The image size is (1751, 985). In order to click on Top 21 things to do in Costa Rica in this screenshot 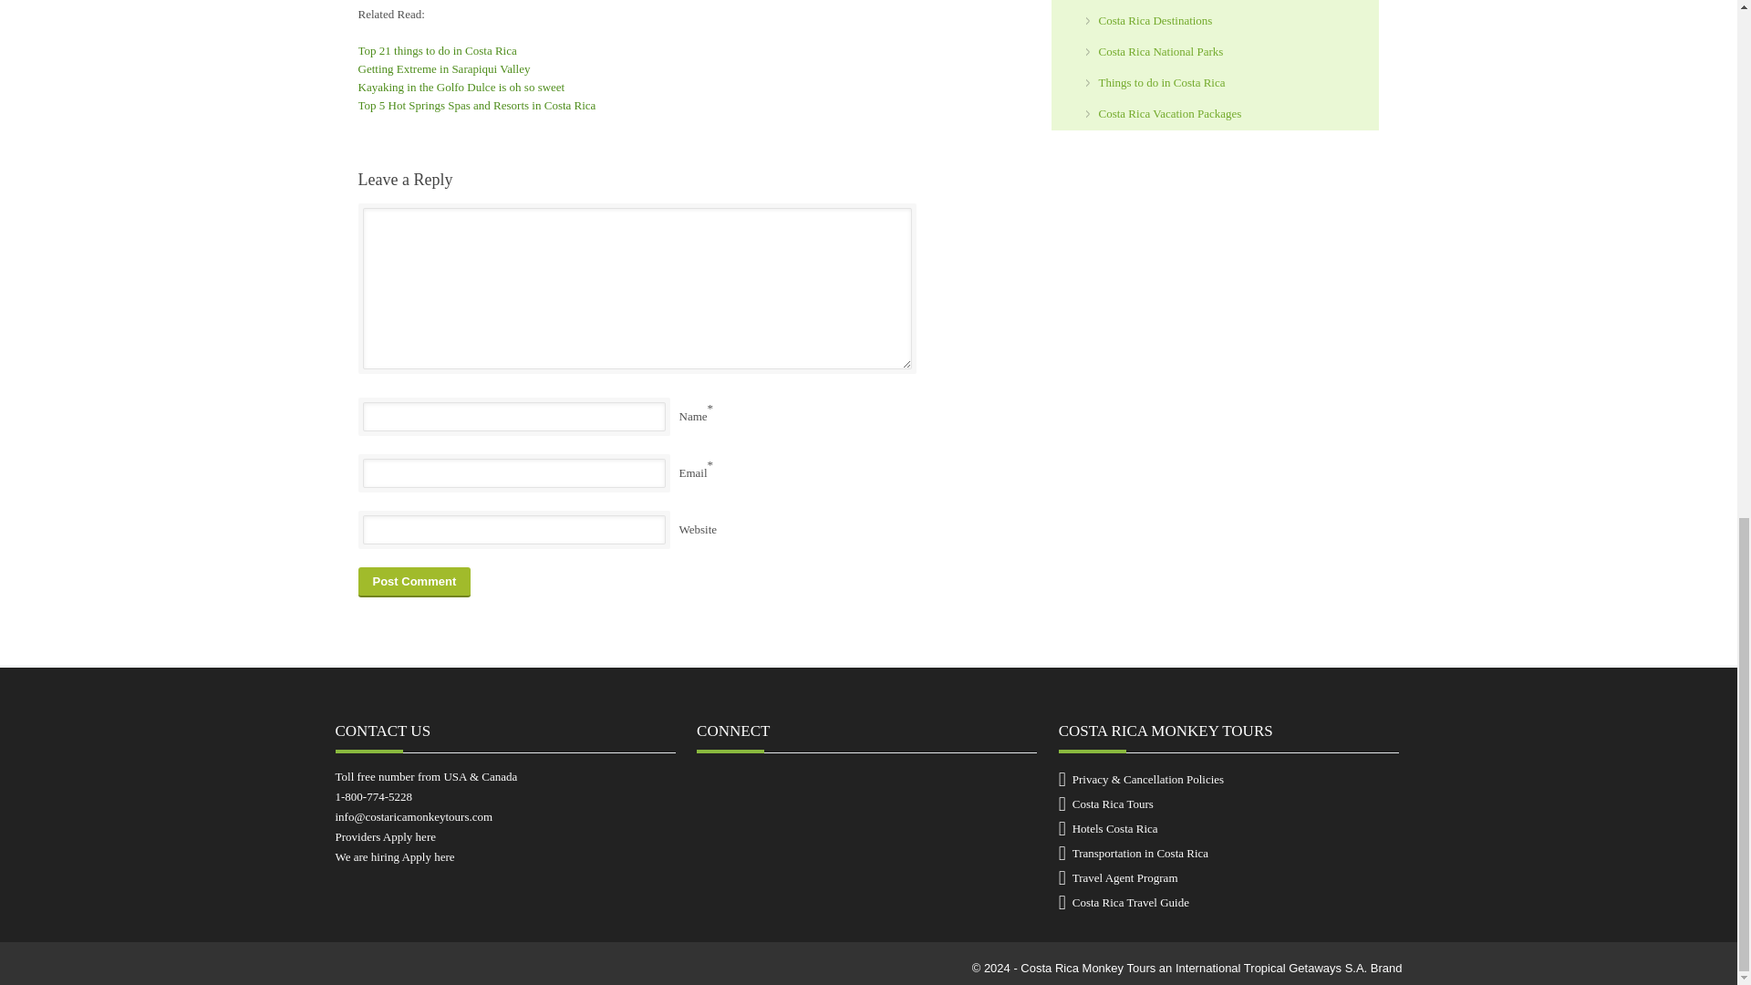, I will do `click(436, 49)`.